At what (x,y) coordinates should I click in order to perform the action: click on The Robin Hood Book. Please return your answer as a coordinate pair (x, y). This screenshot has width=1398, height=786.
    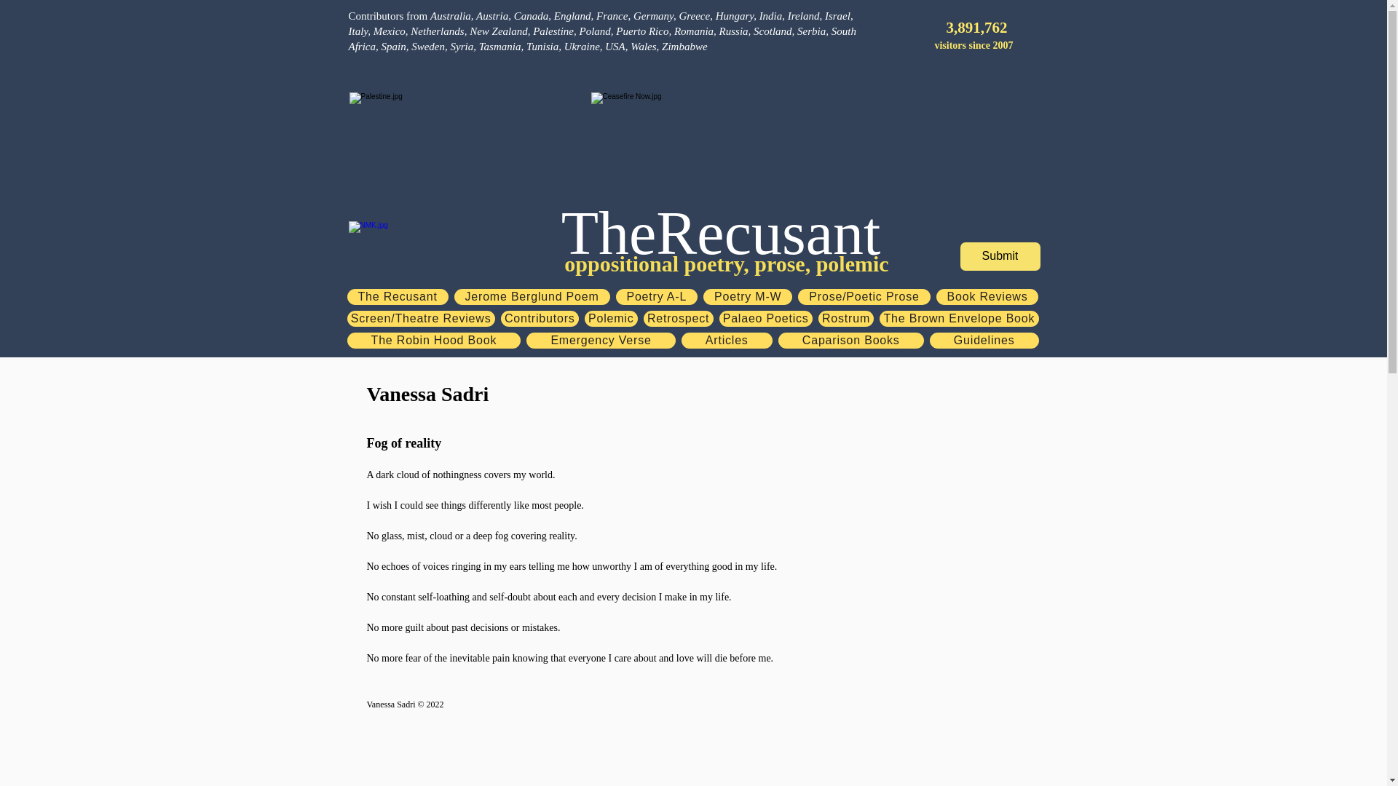
    Looking at the image, I should click on (433, 341).